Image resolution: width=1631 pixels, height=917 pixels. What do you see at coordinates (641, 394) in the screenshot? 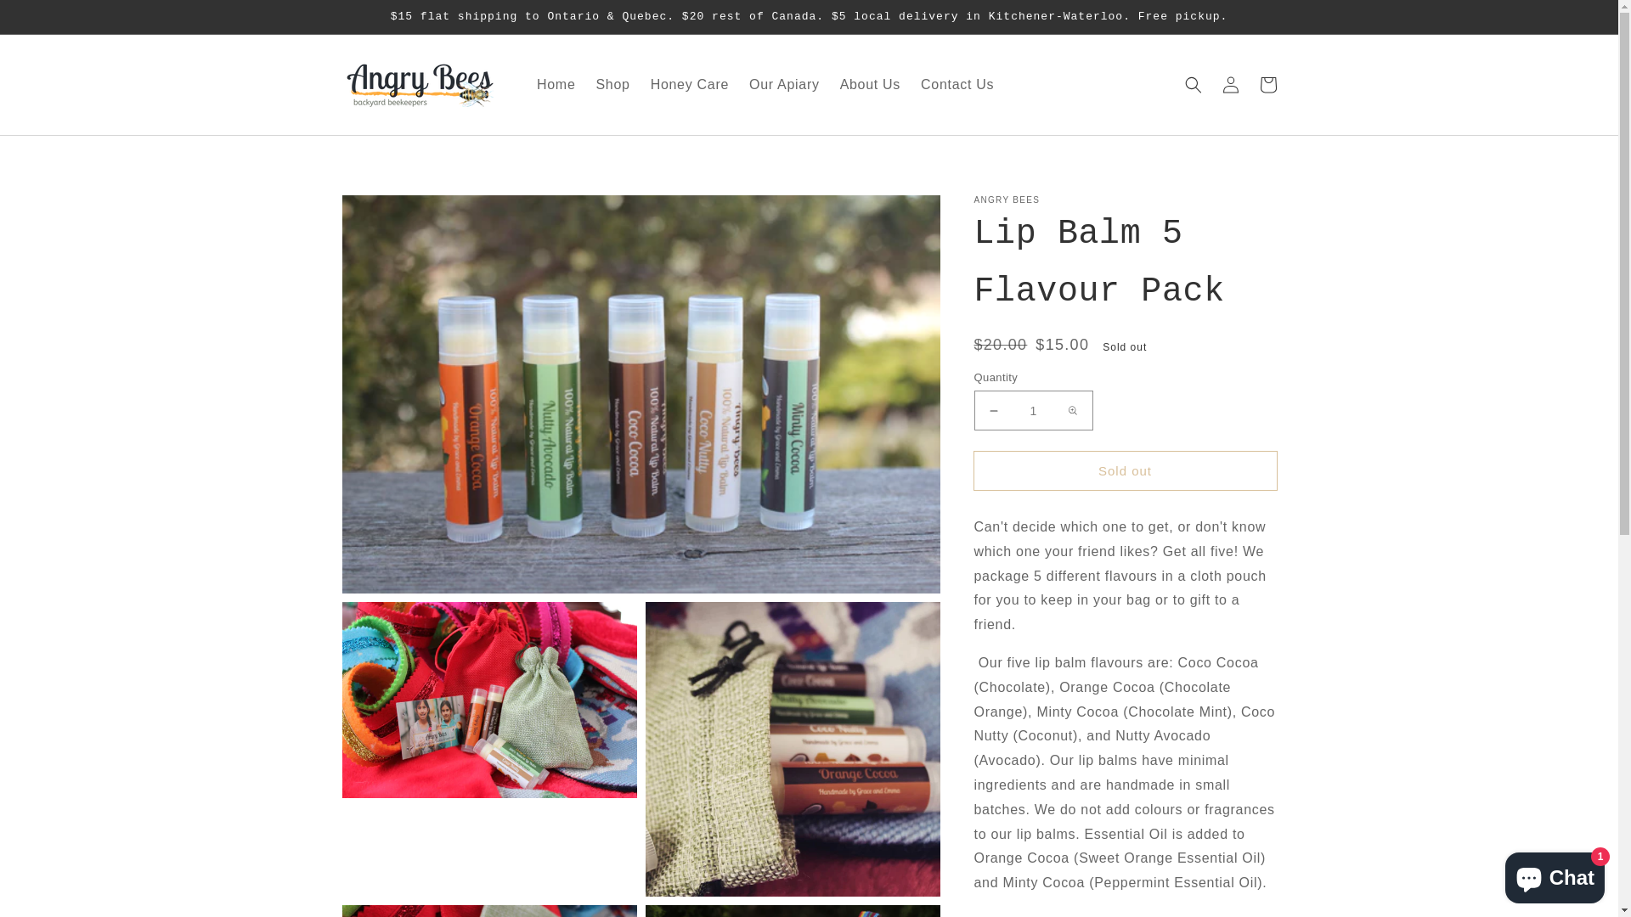
I see `Translation missing: en.products.product.media.open_media` at bounding box center [641, 394].